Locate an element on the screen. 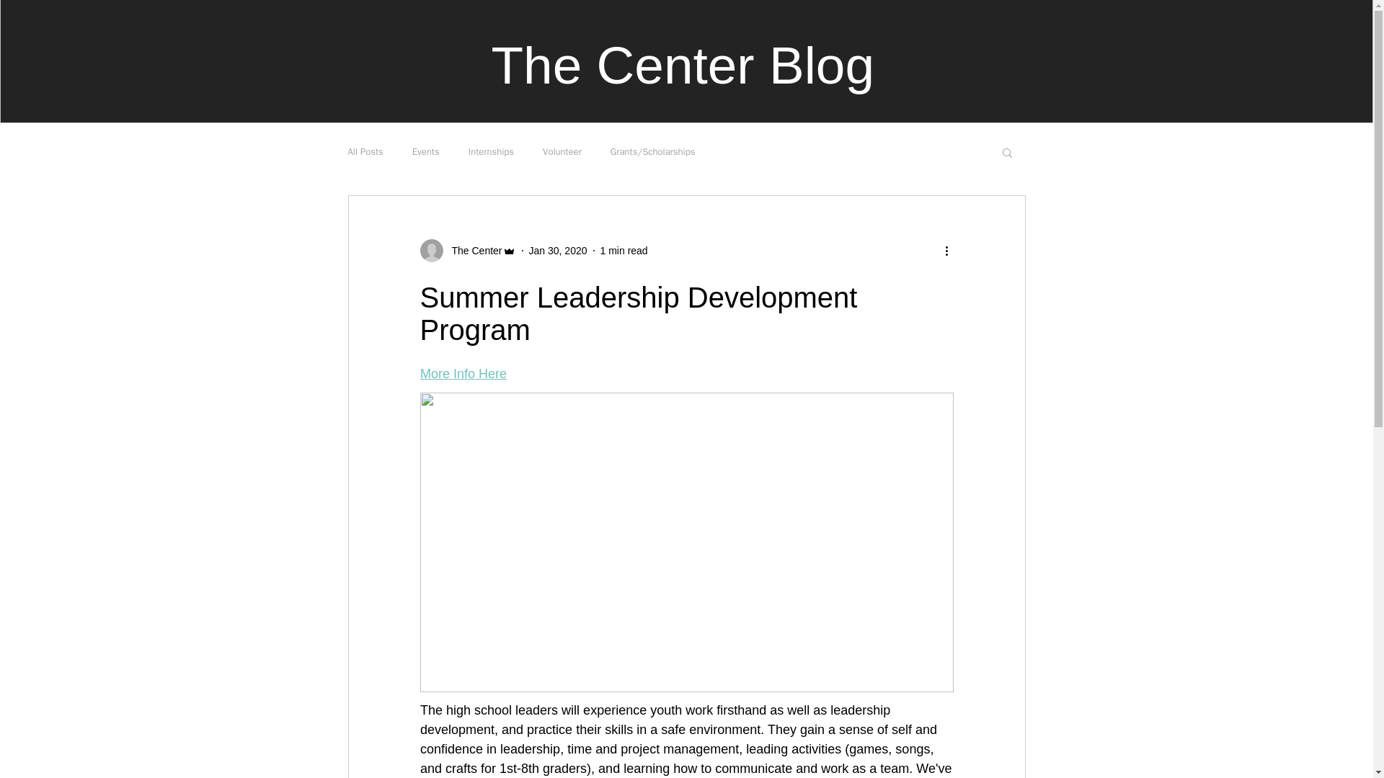  The Center Blog is located at coordinates (683, 65).